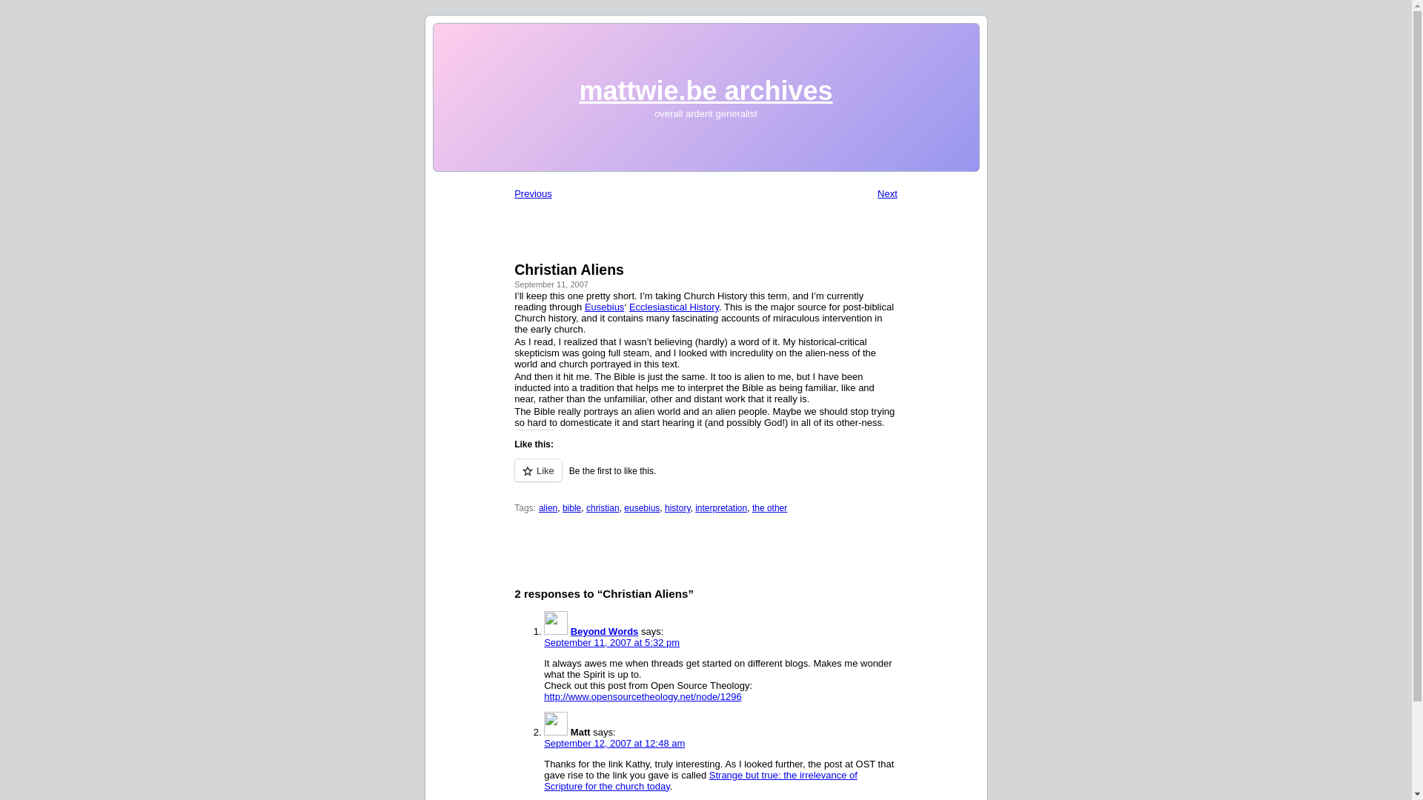 The height and width of the screenshot is (800, 1423). Describe the element at coordinates (614, 742) in the screenshot. I see `September 12, 2007 at 12:48 am` at that location.